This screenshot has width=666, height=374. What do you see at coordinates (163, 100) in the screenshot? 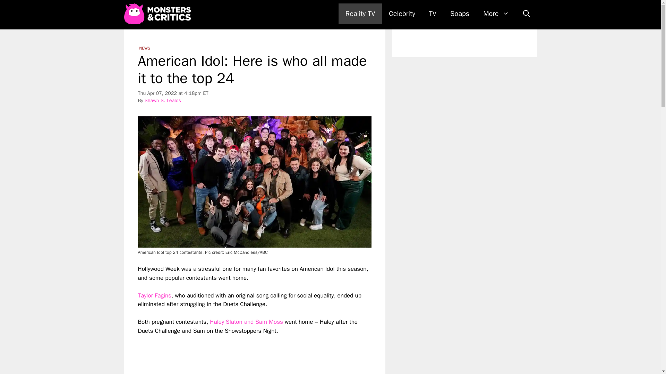
I see `View all posts by Shawn S. Lealos` at bounding box center [163, 100].